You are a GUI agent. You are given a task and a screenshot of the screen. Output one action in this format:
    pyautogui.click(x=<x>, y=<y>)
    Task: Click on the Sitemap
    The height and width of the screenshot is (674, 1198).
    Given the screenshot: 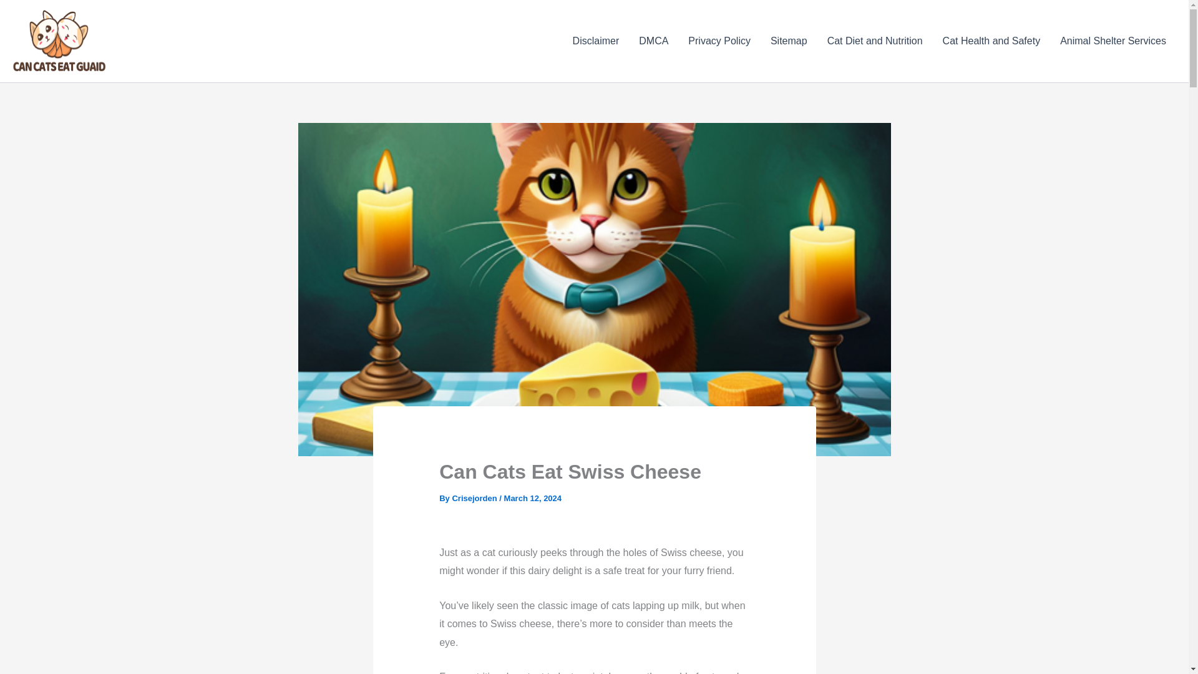 What is the action you would take?
    pyautogui.click(x=789, y=41)
    